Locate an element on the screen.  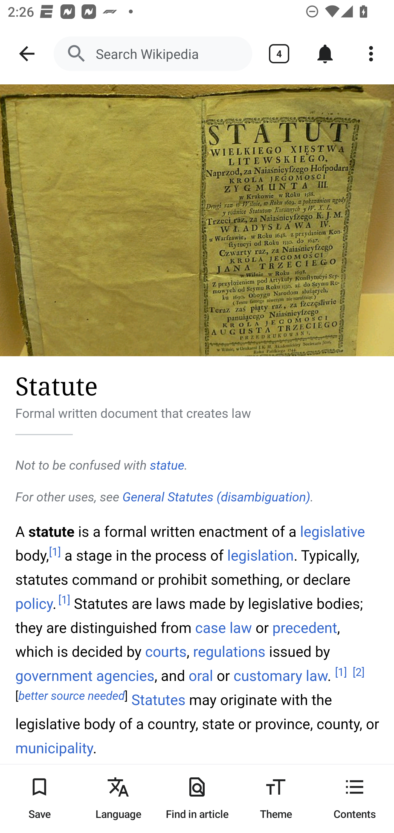
[] [ 2 ] is located at coordinates (358, 672).